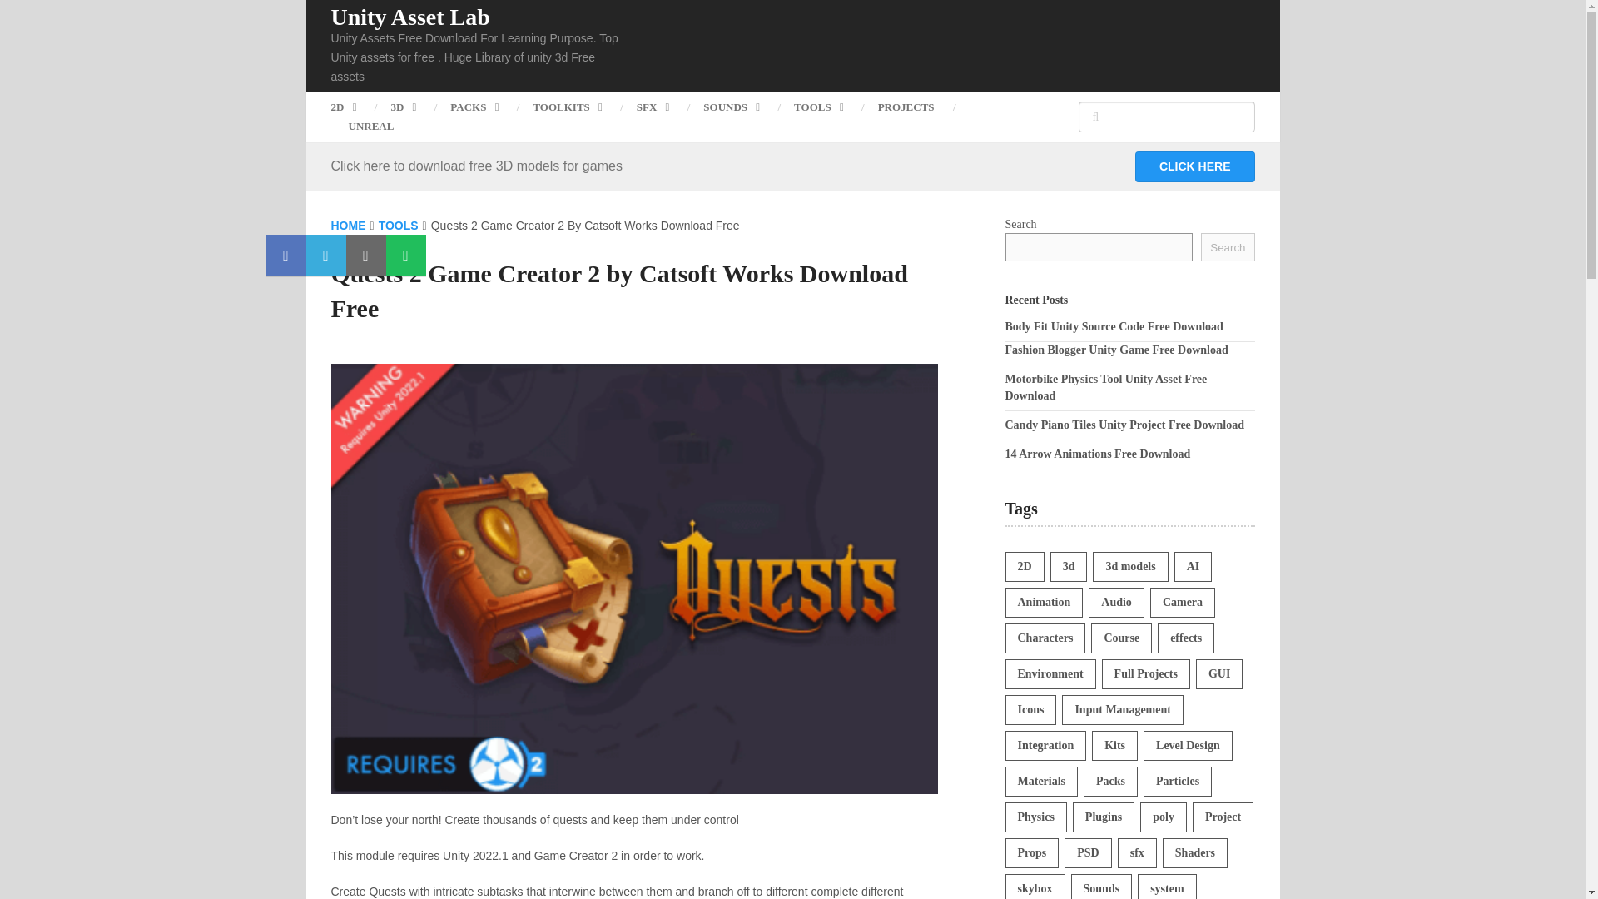  I want to click on Unity Asset Lab, so click(410, 17).